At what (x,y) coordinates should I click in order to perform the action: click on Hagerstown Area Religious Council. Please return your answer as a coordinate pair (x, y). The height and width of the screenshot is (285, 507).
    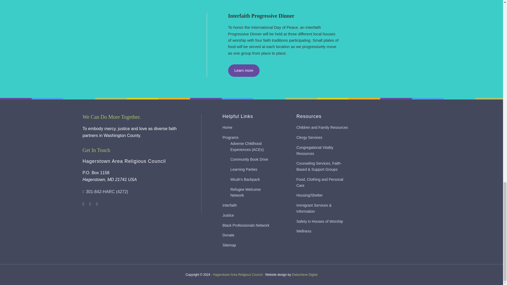
    Looking at the image, I should click on (238, 274).